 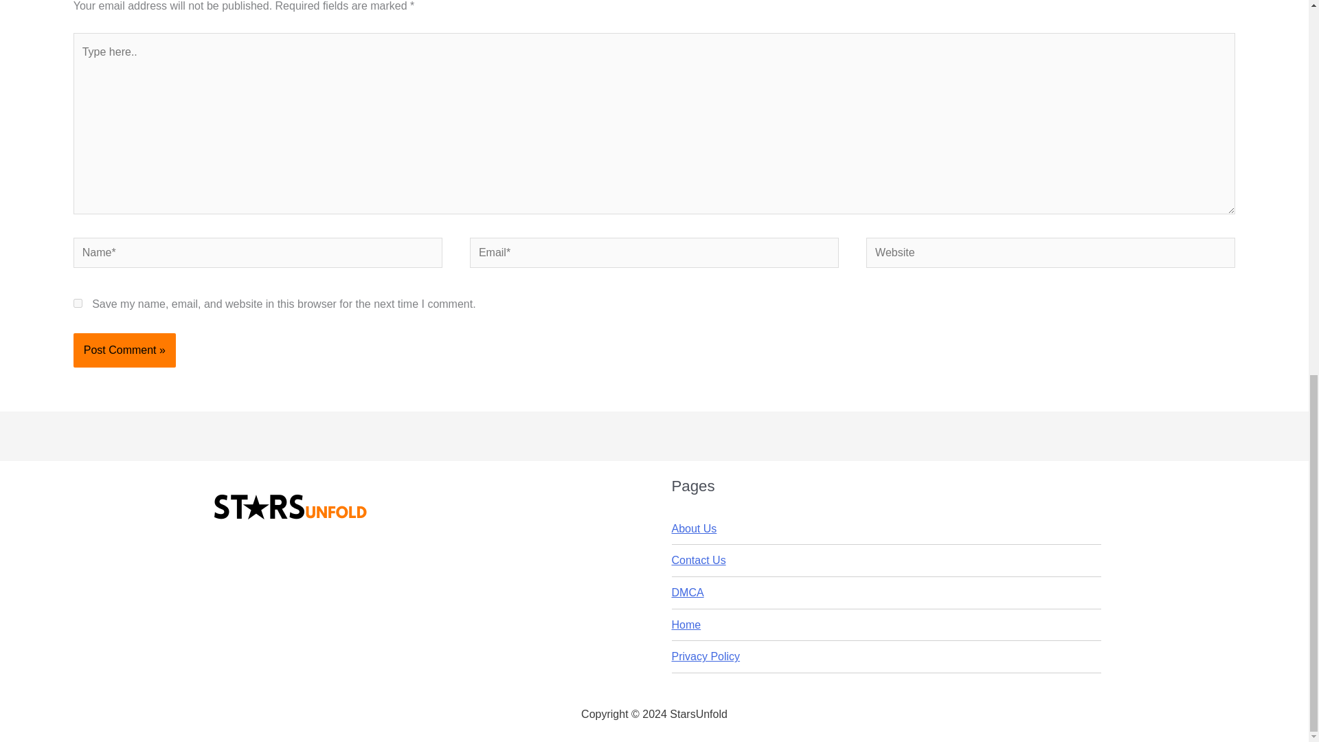 I want to click on About Us, so click(x=694, y=528).